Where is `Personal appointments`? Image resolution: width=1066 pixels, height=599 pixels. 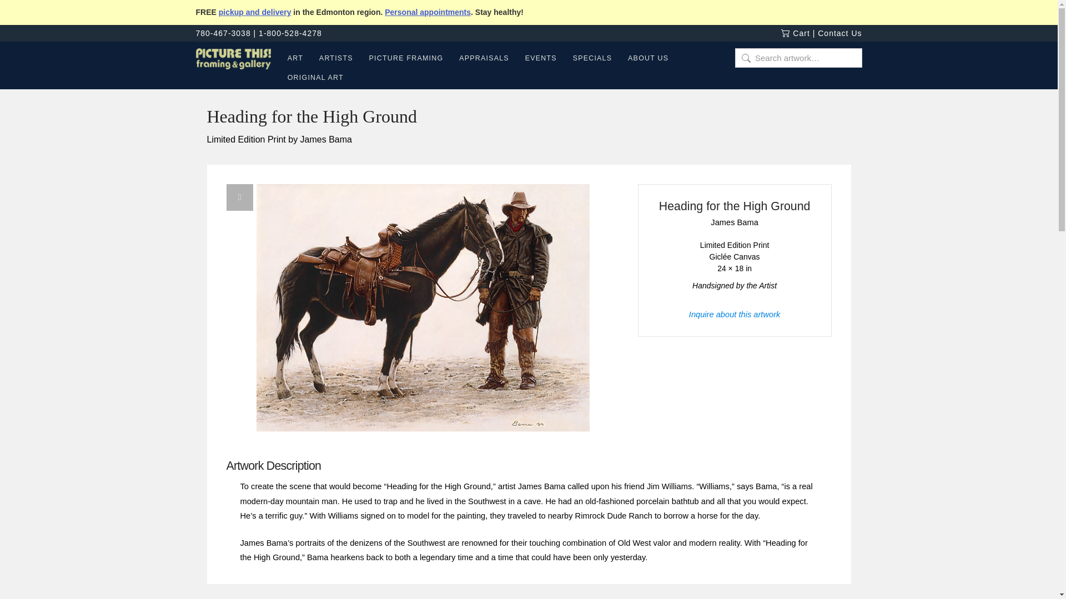
Personal appointments is located at coordinates (428, 12).